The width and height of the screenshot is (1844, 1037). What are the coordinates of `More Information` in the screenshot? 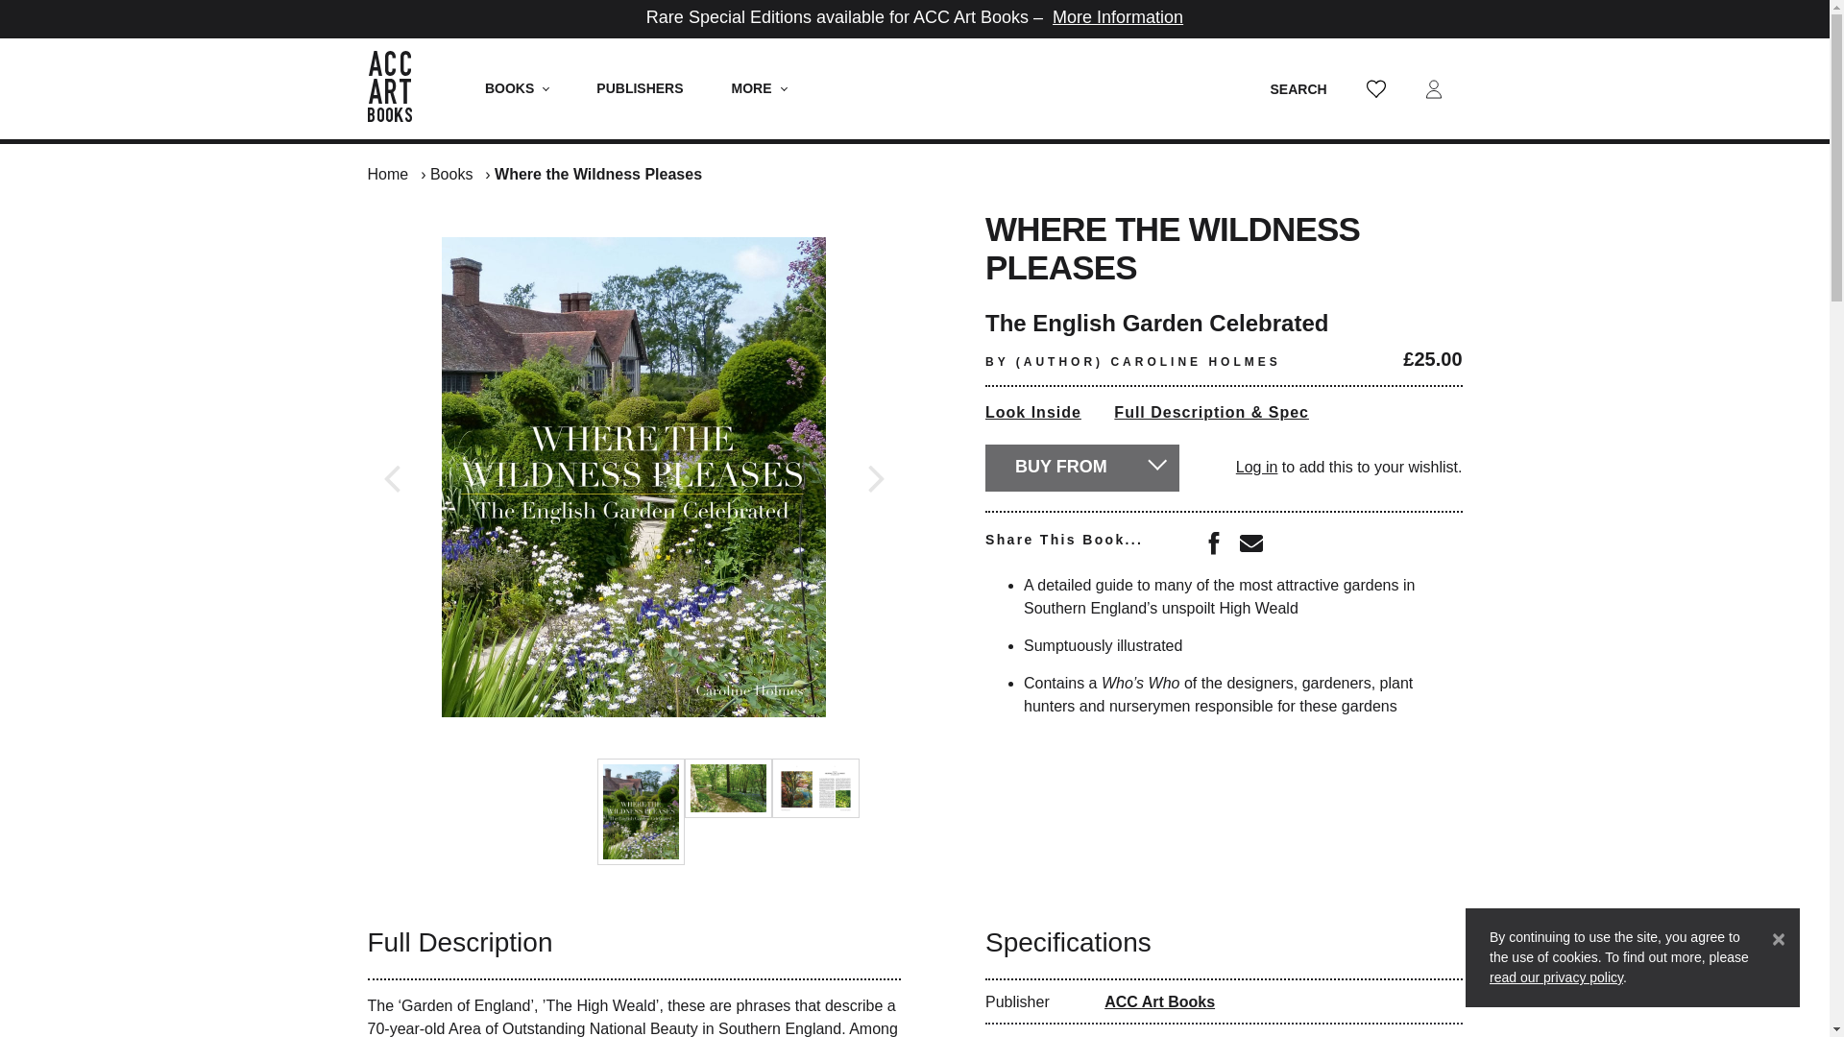 It's located at (1118, 17).